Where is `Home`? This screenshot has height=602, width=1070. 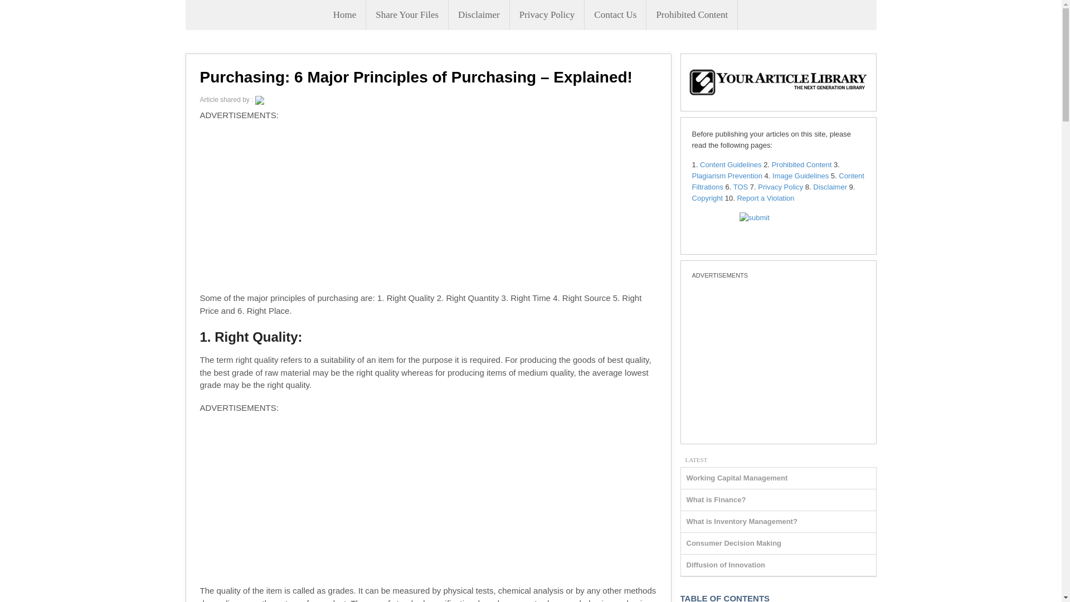
Home is located at coordinates (344, 15).